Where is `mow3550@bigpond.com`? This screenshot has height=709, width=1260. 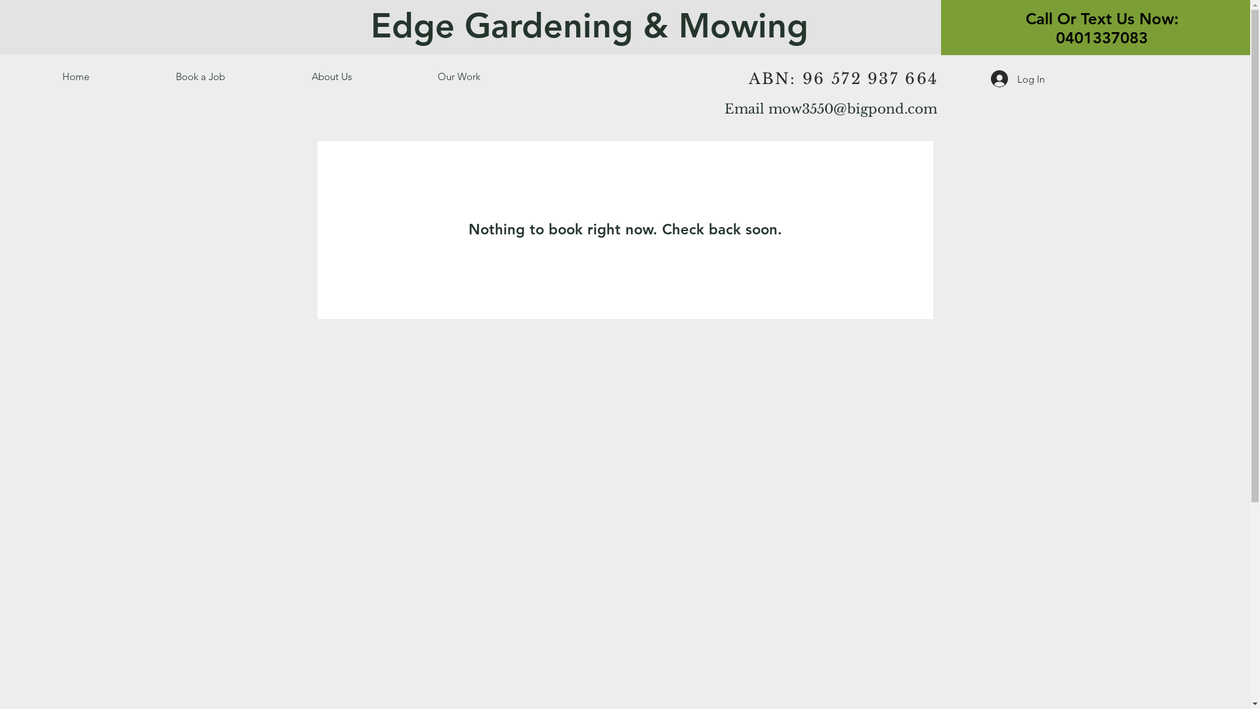 mow3550@bigpond.com is located at coordinates (852, 109).